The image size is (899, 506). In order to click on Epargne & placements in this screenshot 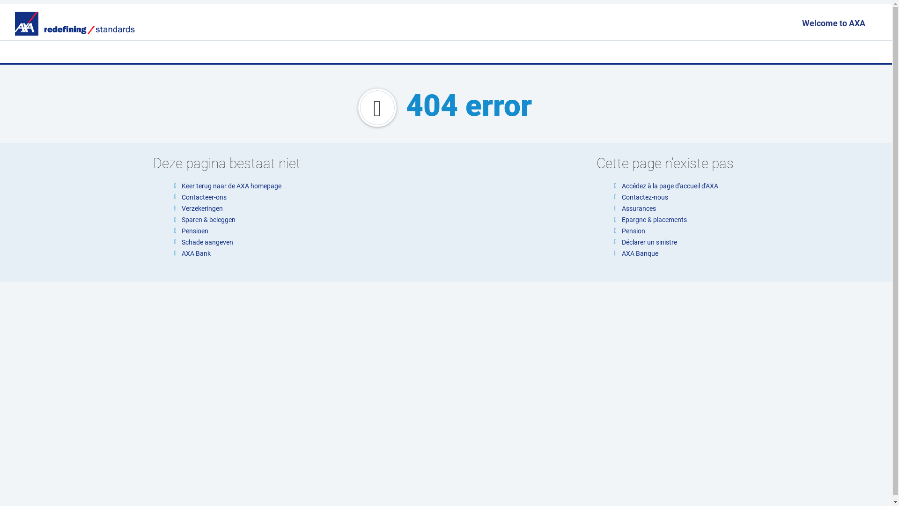, I will do `click(655, 220)`.